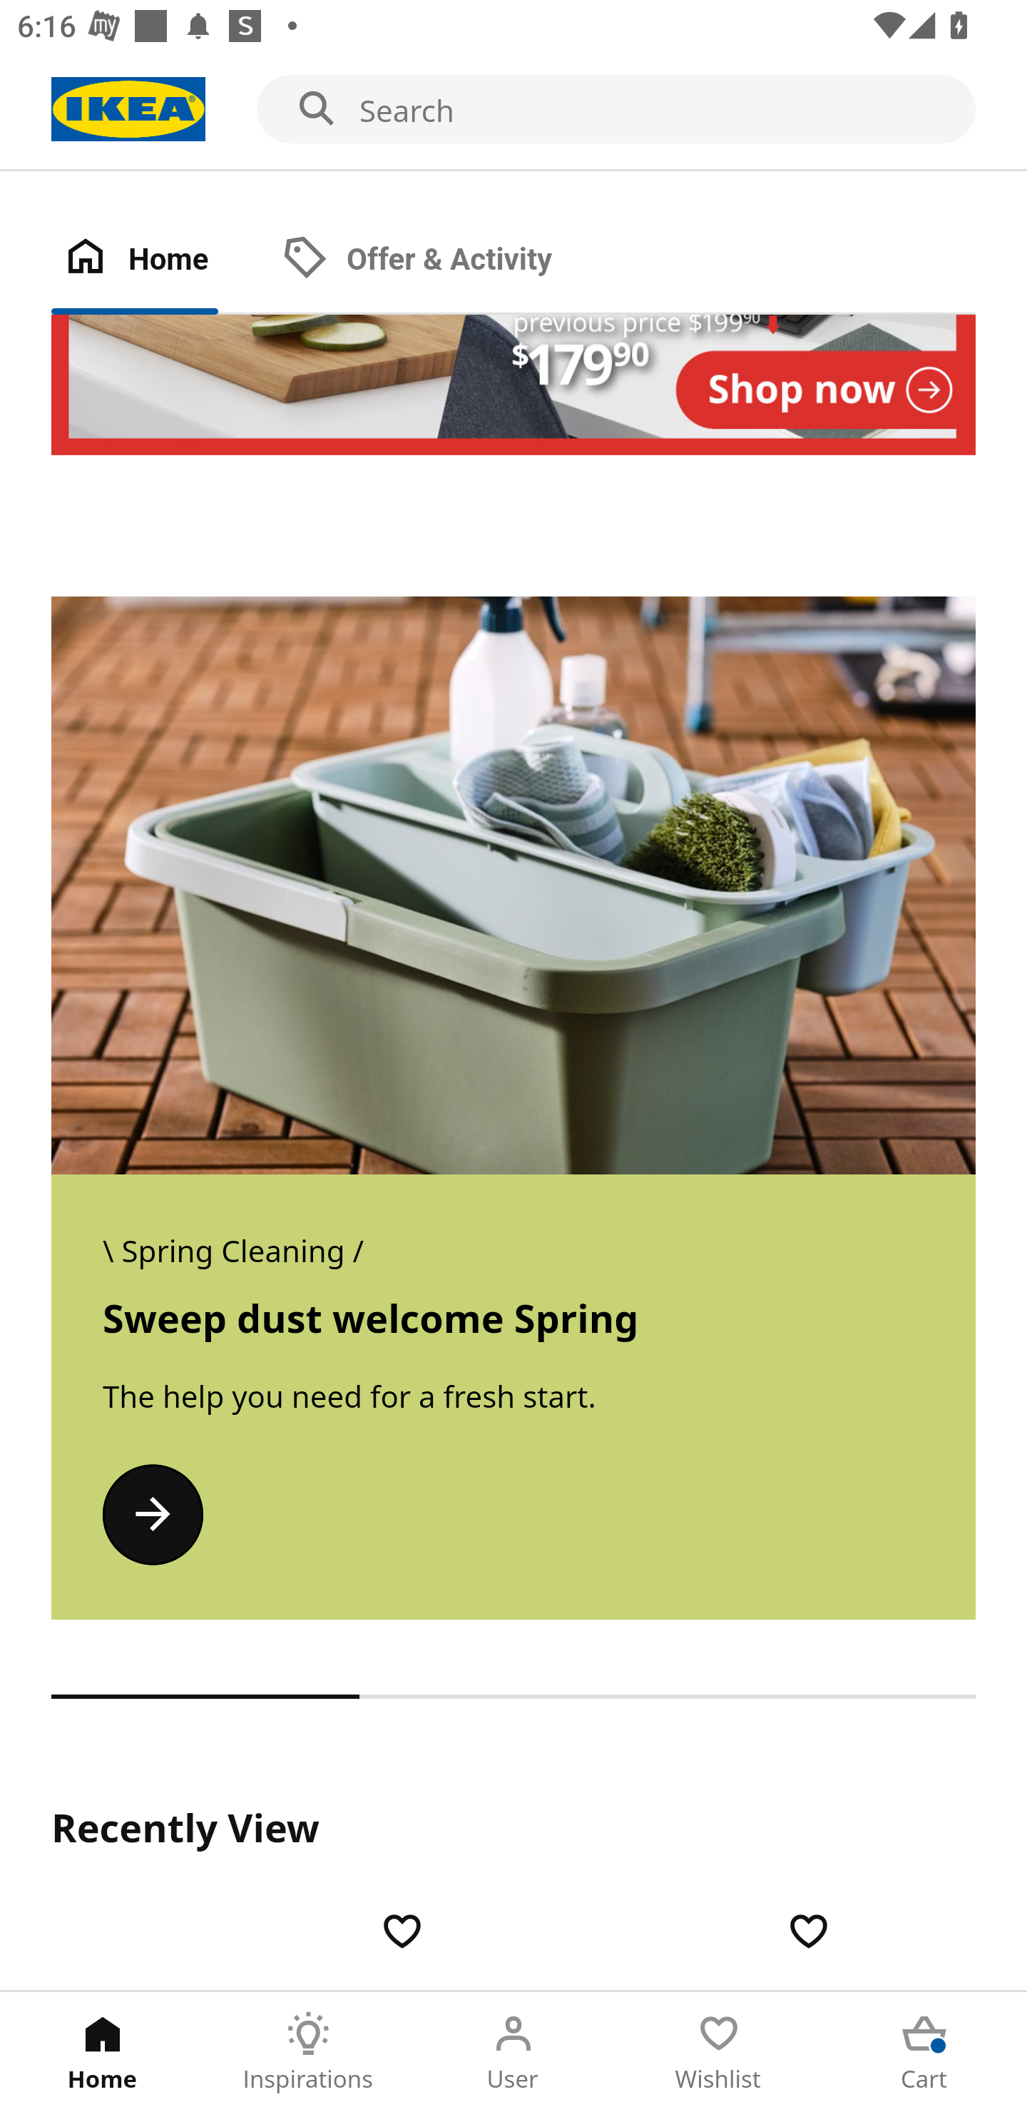 This screenshot has height=2112, width=1027. I want to click on Cart
Tab 5 of 5, so click(924, 2052).